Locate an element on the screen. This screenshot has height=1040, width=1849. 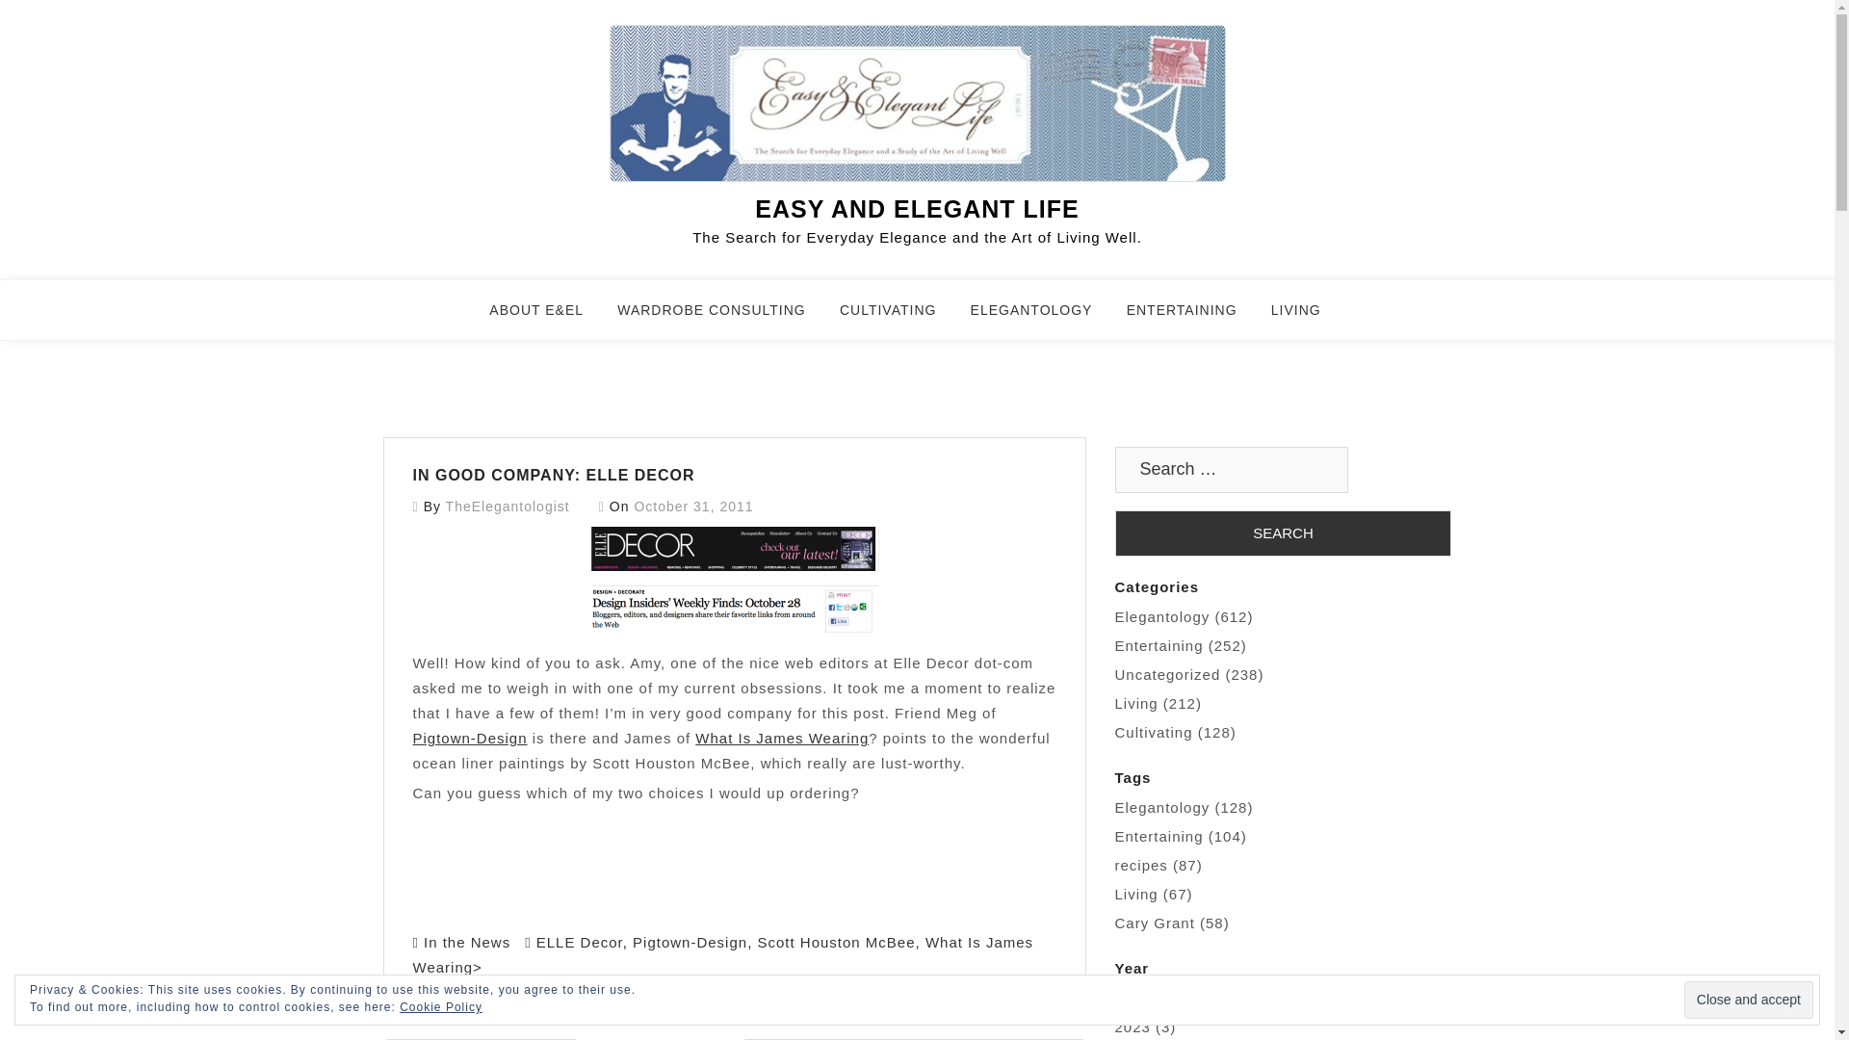
Search is located at coordinates (1283, 533).